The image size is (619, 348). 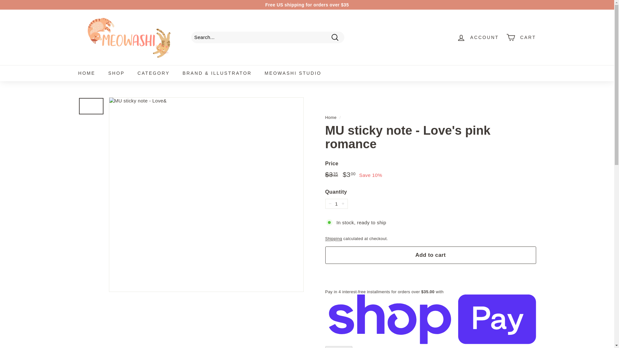 I want to click on 1, so click(x=336, y=204).